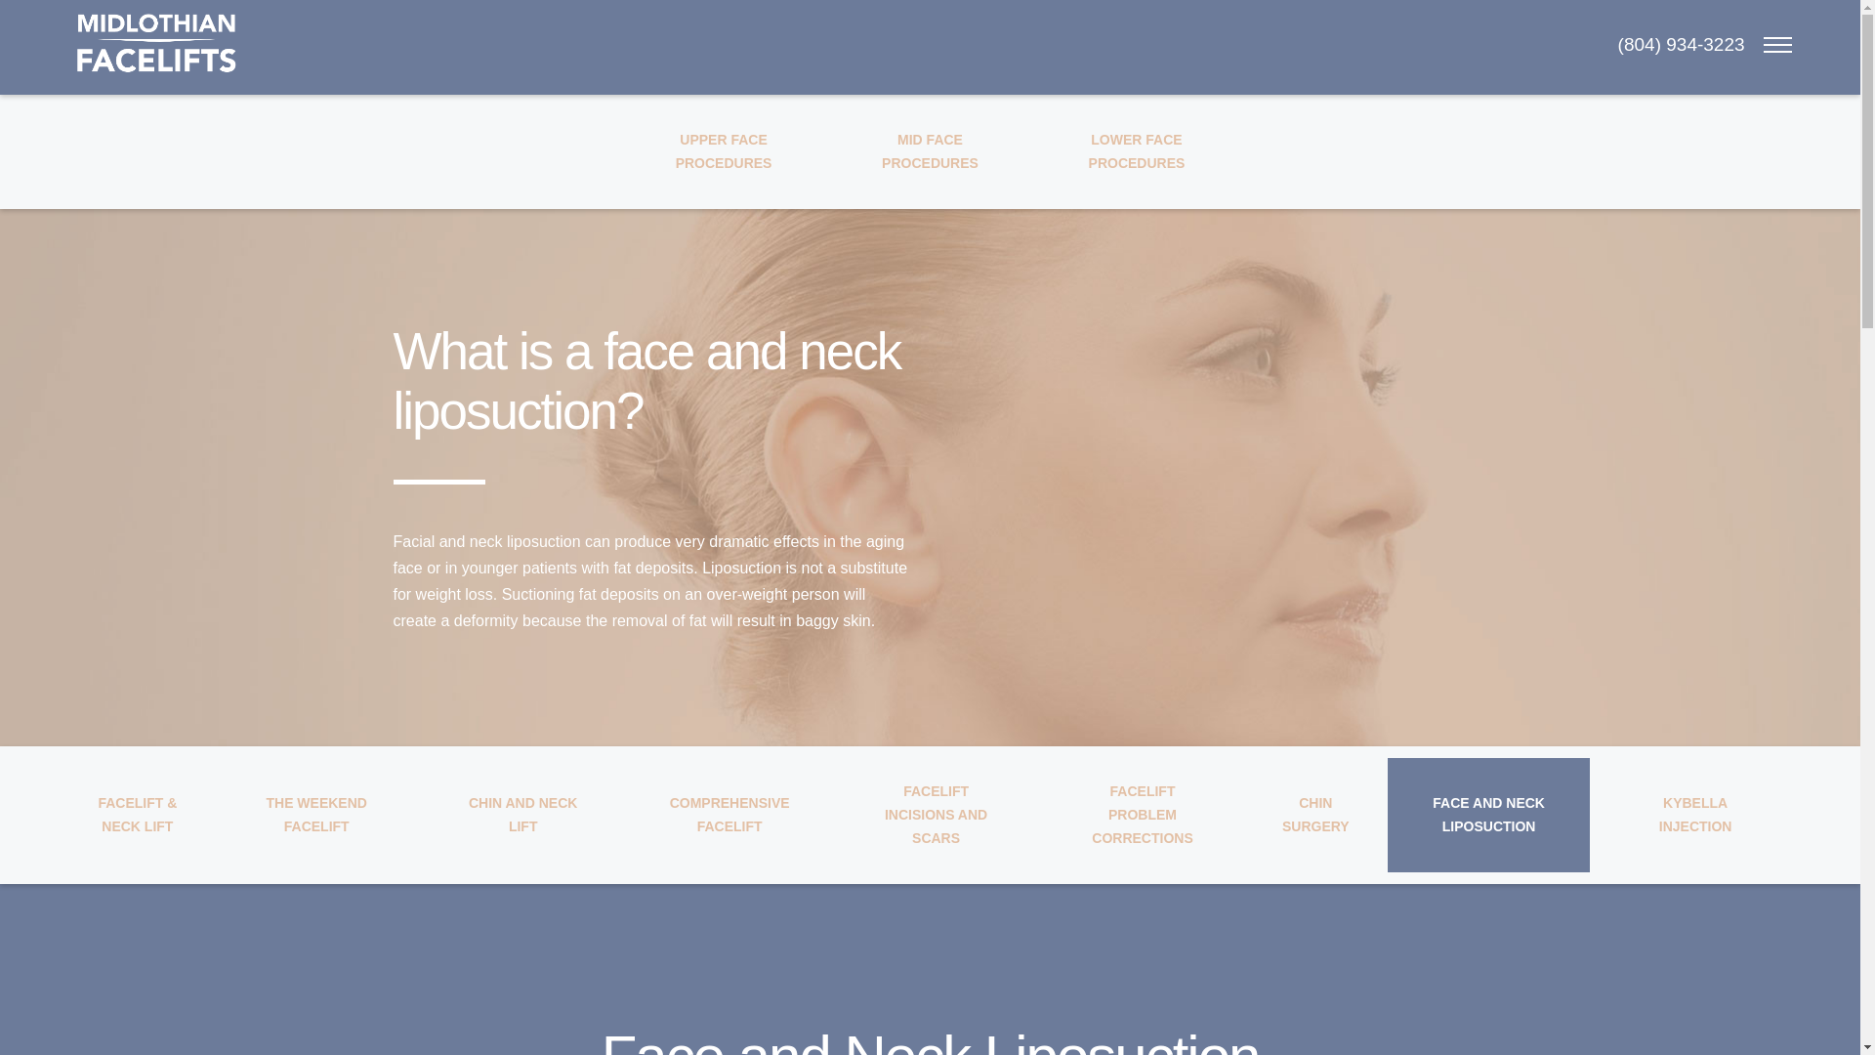  Describe the element at coordinates (523, 815) in the screenshot. I see `CHIN AND NECK LIFT` at that location.